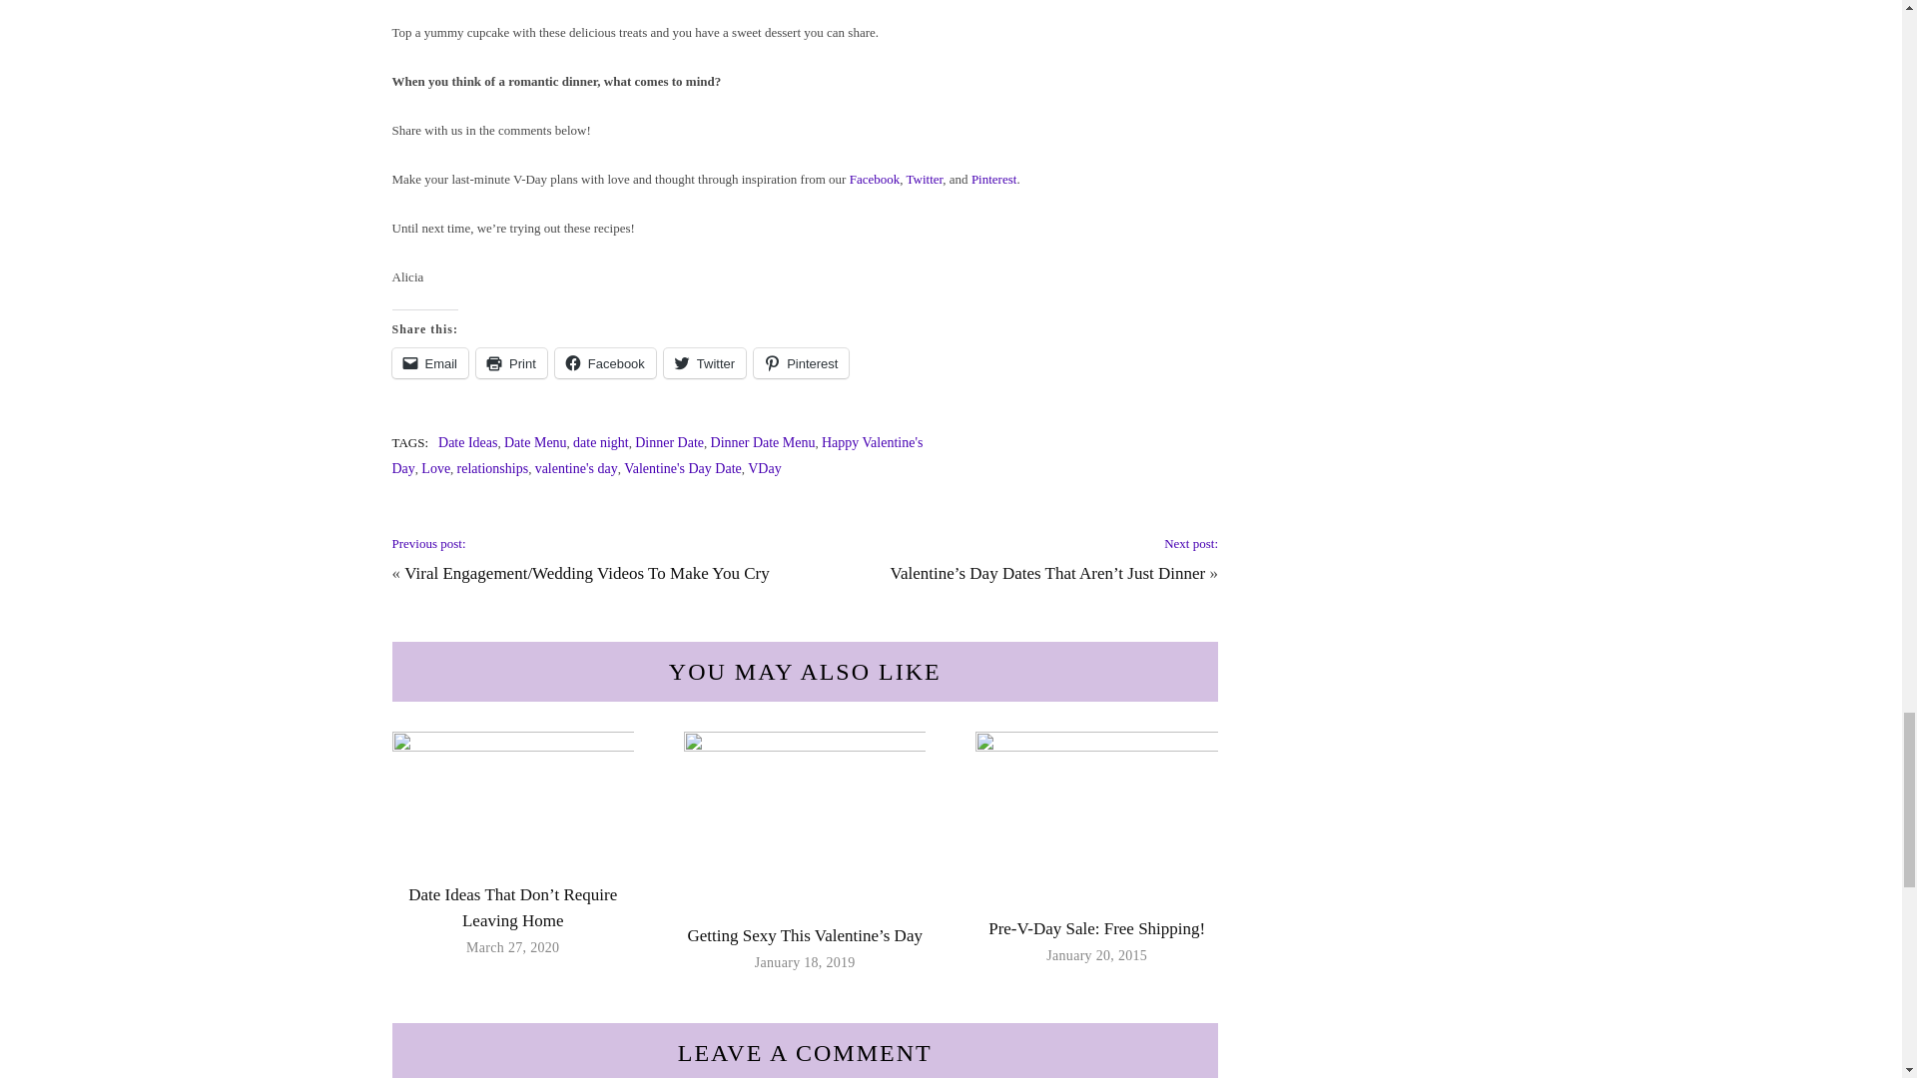  I want to click on Pinterest, so click(801, 363).